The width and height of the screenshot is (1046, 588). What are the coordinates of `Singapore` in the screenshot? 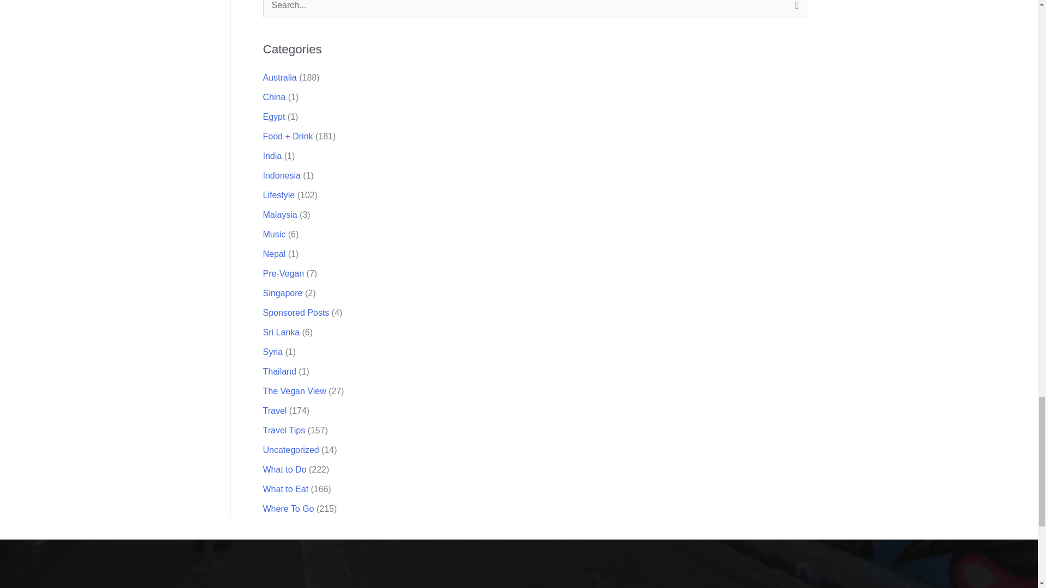 It's located at (282, 293).